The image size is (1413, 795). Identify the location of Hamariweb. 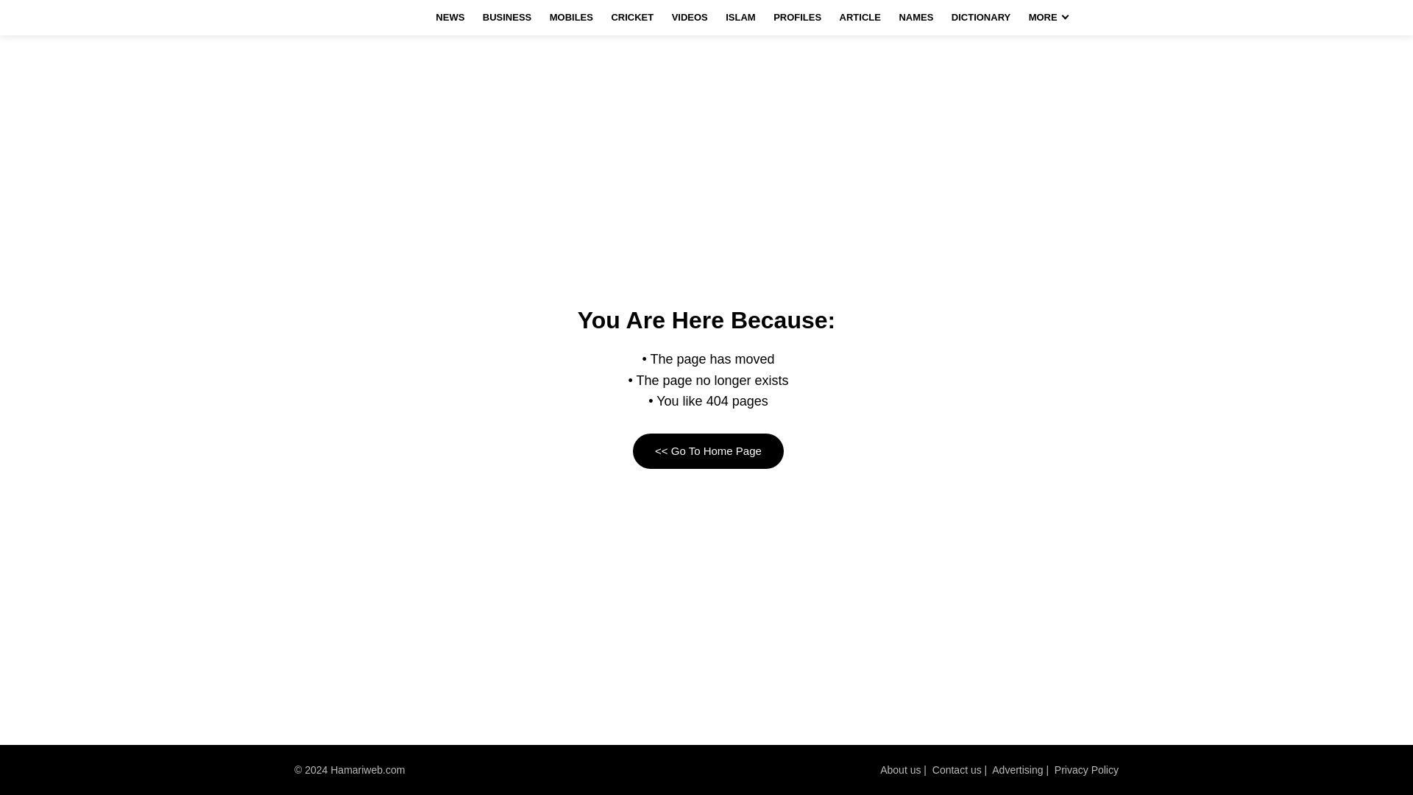
(339, 18).